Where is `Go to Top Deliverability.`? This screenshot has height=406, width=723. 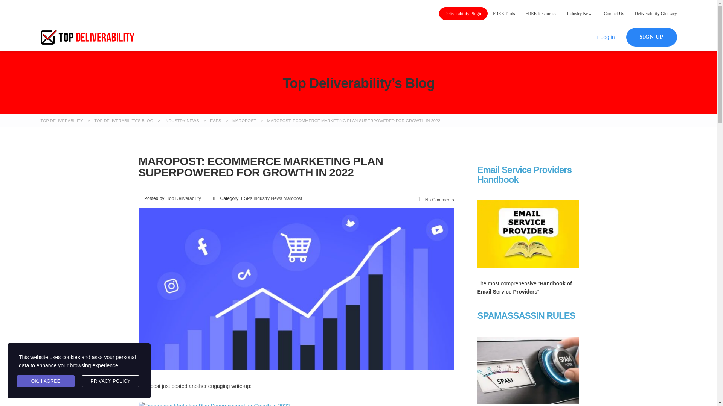
Go to Top Deliverability. is located at coordinates (62, 121).